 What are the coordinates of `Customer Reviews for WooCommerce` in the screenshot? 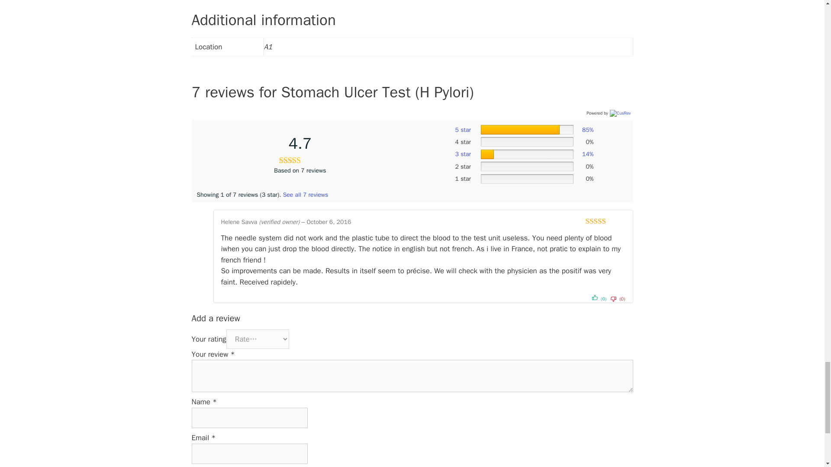 It's located at (619, 113).